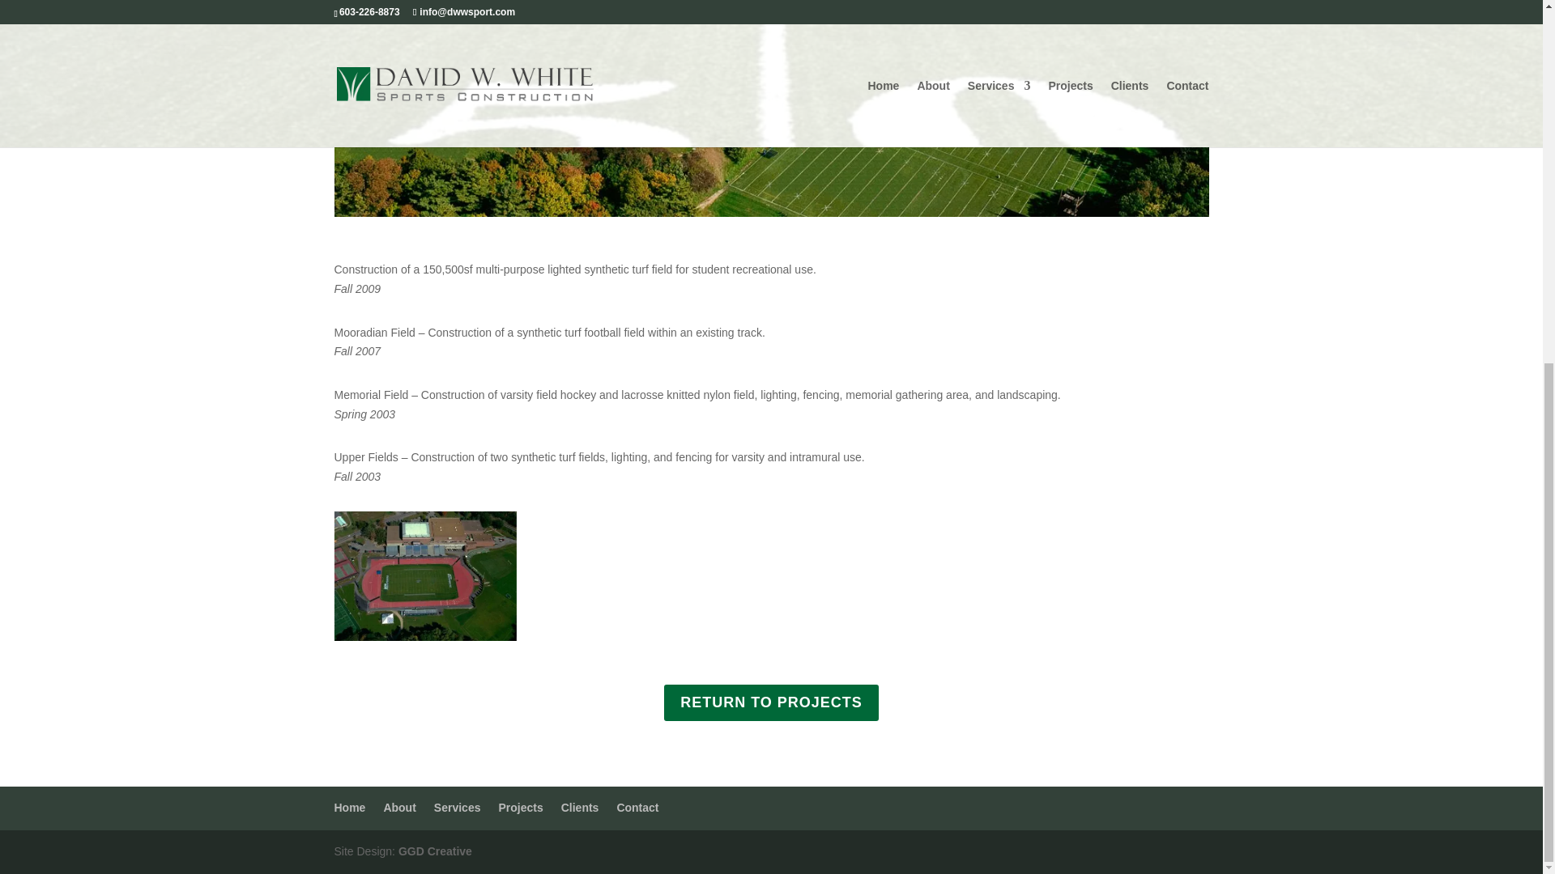 This screenshot has width=1555, height=874. What do you see at coordinates (637, 808) in the screenshot?
I see `Contact` at bounding box center [637, 808].